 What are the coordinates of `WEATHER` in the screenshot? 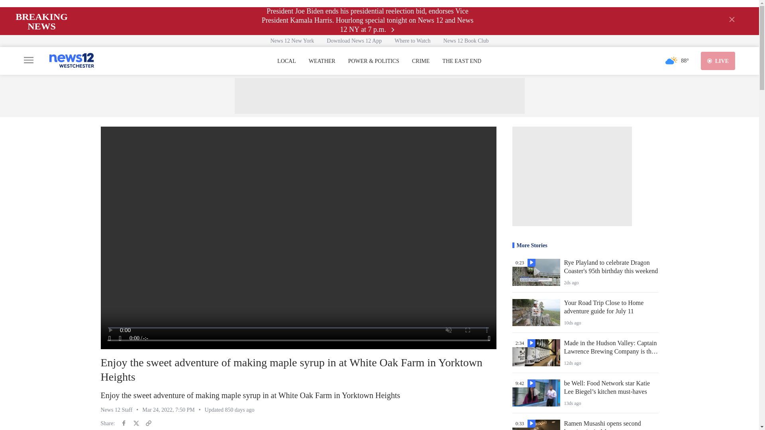 It's located at (322, 61).